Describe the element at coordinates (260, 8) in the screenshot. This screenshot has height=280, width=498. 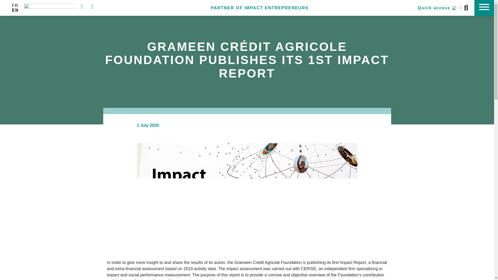
I see `PARTNER OF IMPACT ENTREPRENEURS` at that location.